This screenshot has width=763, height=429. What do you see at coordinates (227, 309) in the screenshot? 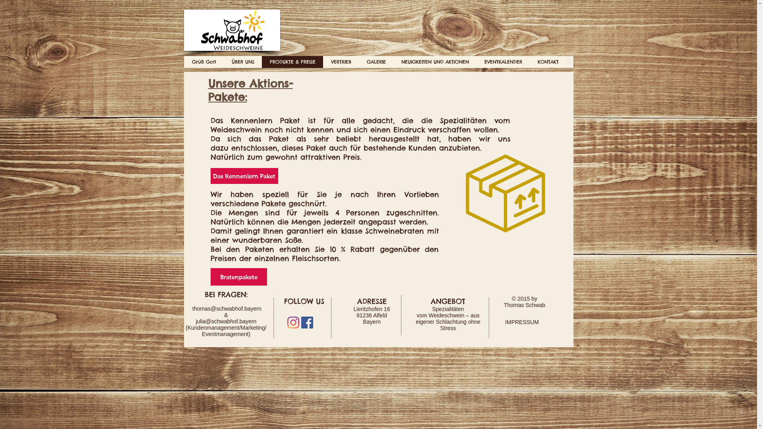
I see `thomas@schwabhof.bayern` at bounding box center [227, 309].